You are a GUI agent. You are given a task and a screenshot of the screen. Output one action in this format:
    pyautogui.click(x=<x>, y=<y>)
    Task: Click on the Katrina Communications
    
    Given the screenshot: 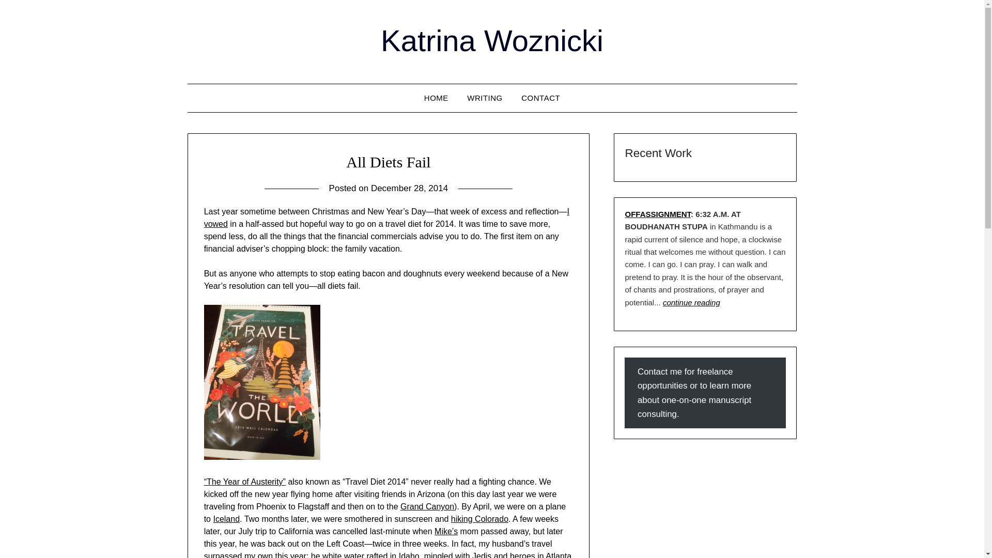 What is the action you would take?
    pyautogui.click(x=436, y=98)
    